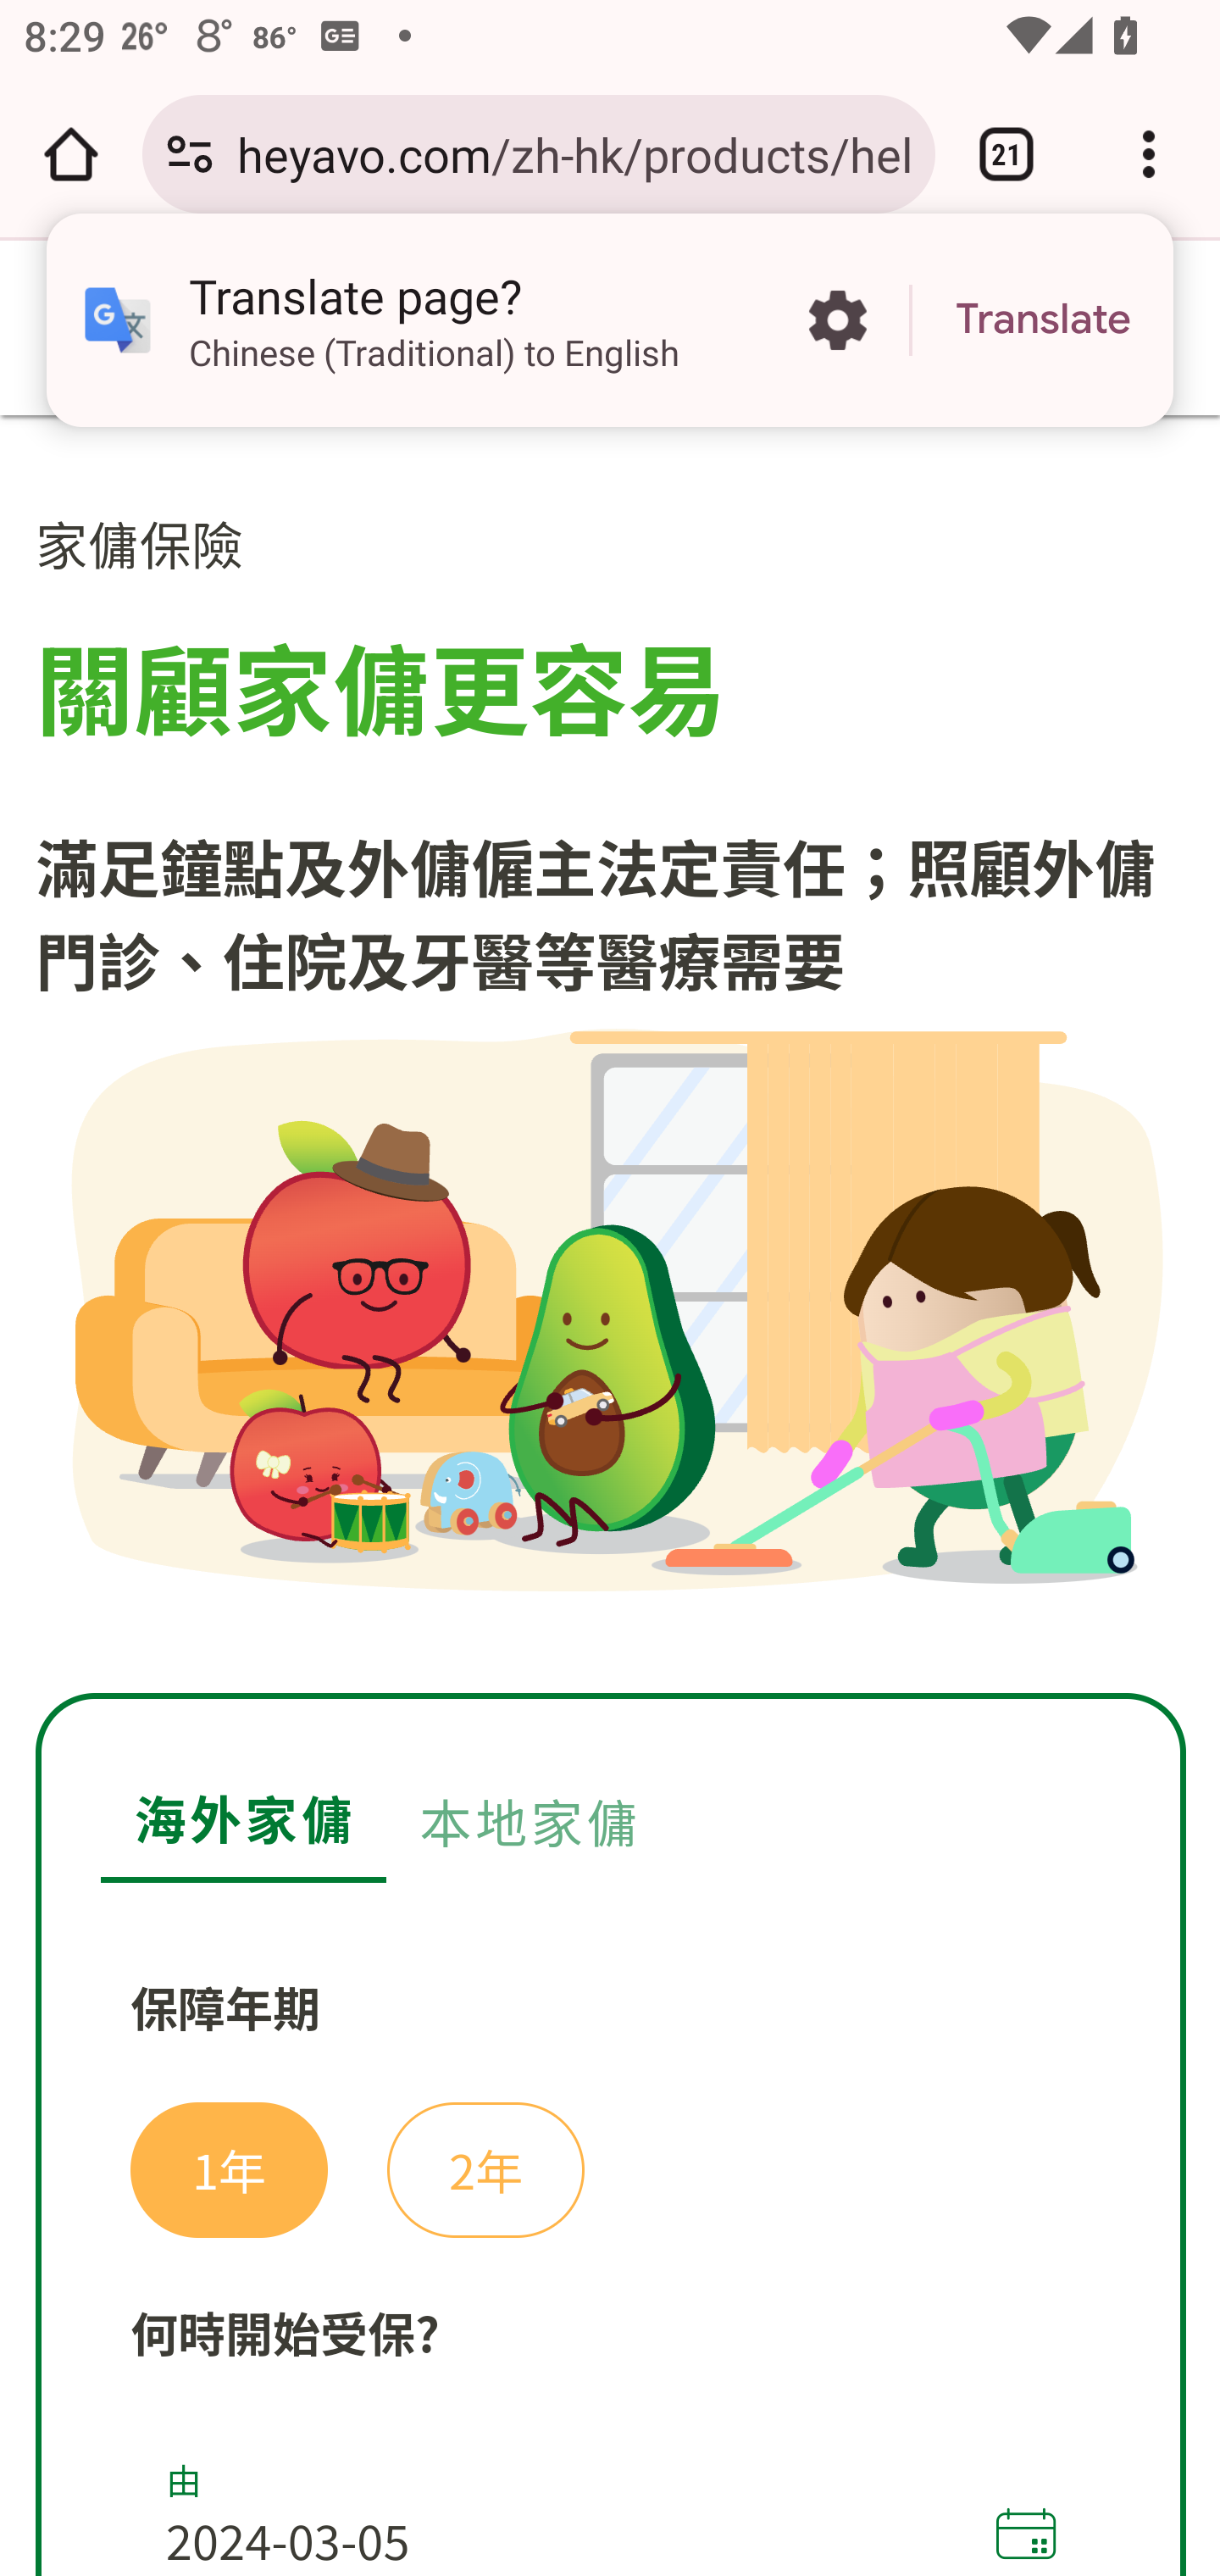  Describe the element at coordinates (837, 320) in the screenshot. I see `More options in the Translate page?` at that location.